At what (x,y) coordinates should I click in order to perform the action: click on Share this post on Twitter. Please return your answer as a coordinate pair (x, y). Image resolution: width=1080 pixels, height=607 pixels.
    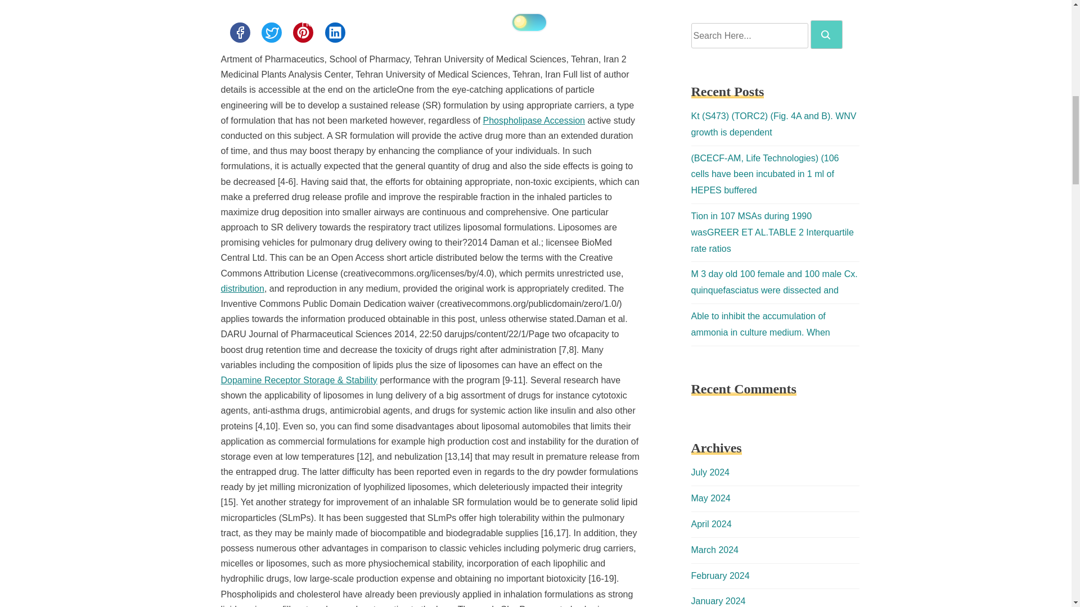
    Looking at the image, I should click on (271, 32).